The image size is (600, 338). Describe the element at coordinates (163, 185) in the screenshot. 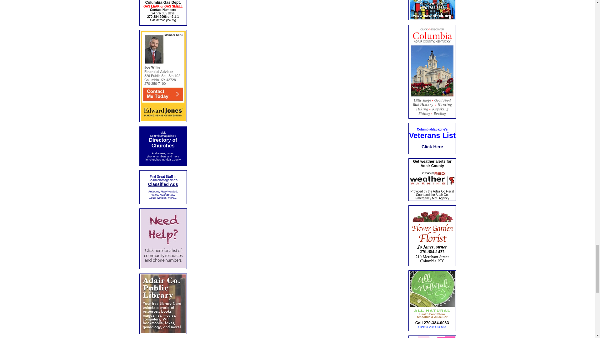

I see `Classified Ads` at that location.